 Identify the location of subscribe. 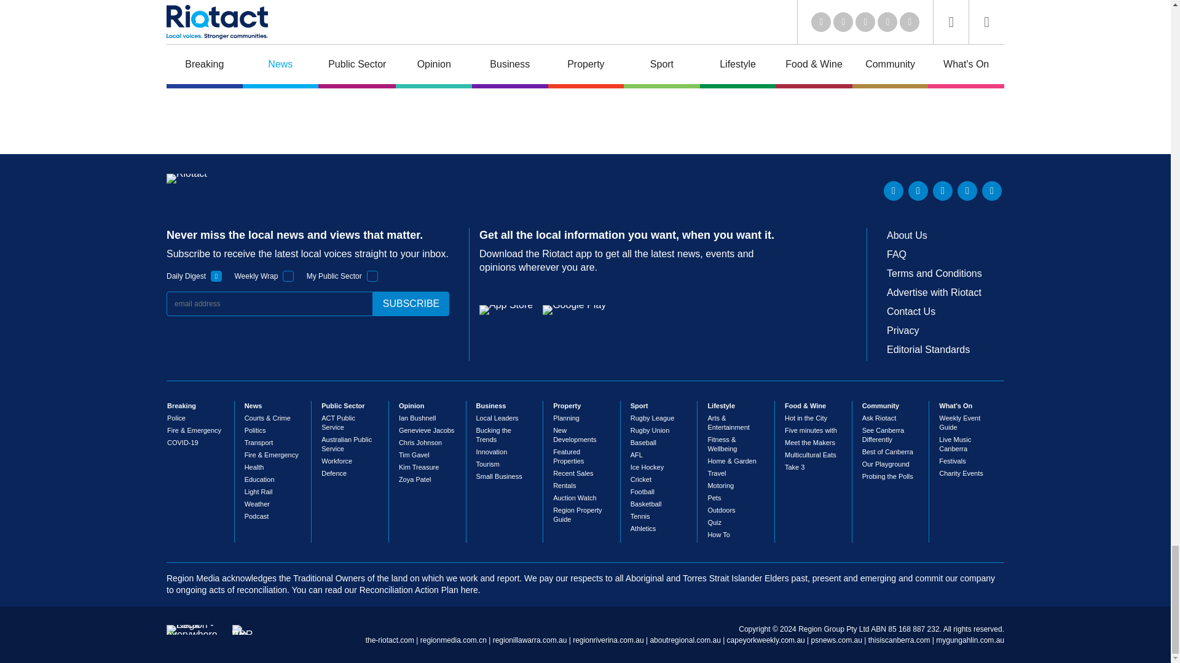
(411, 304).